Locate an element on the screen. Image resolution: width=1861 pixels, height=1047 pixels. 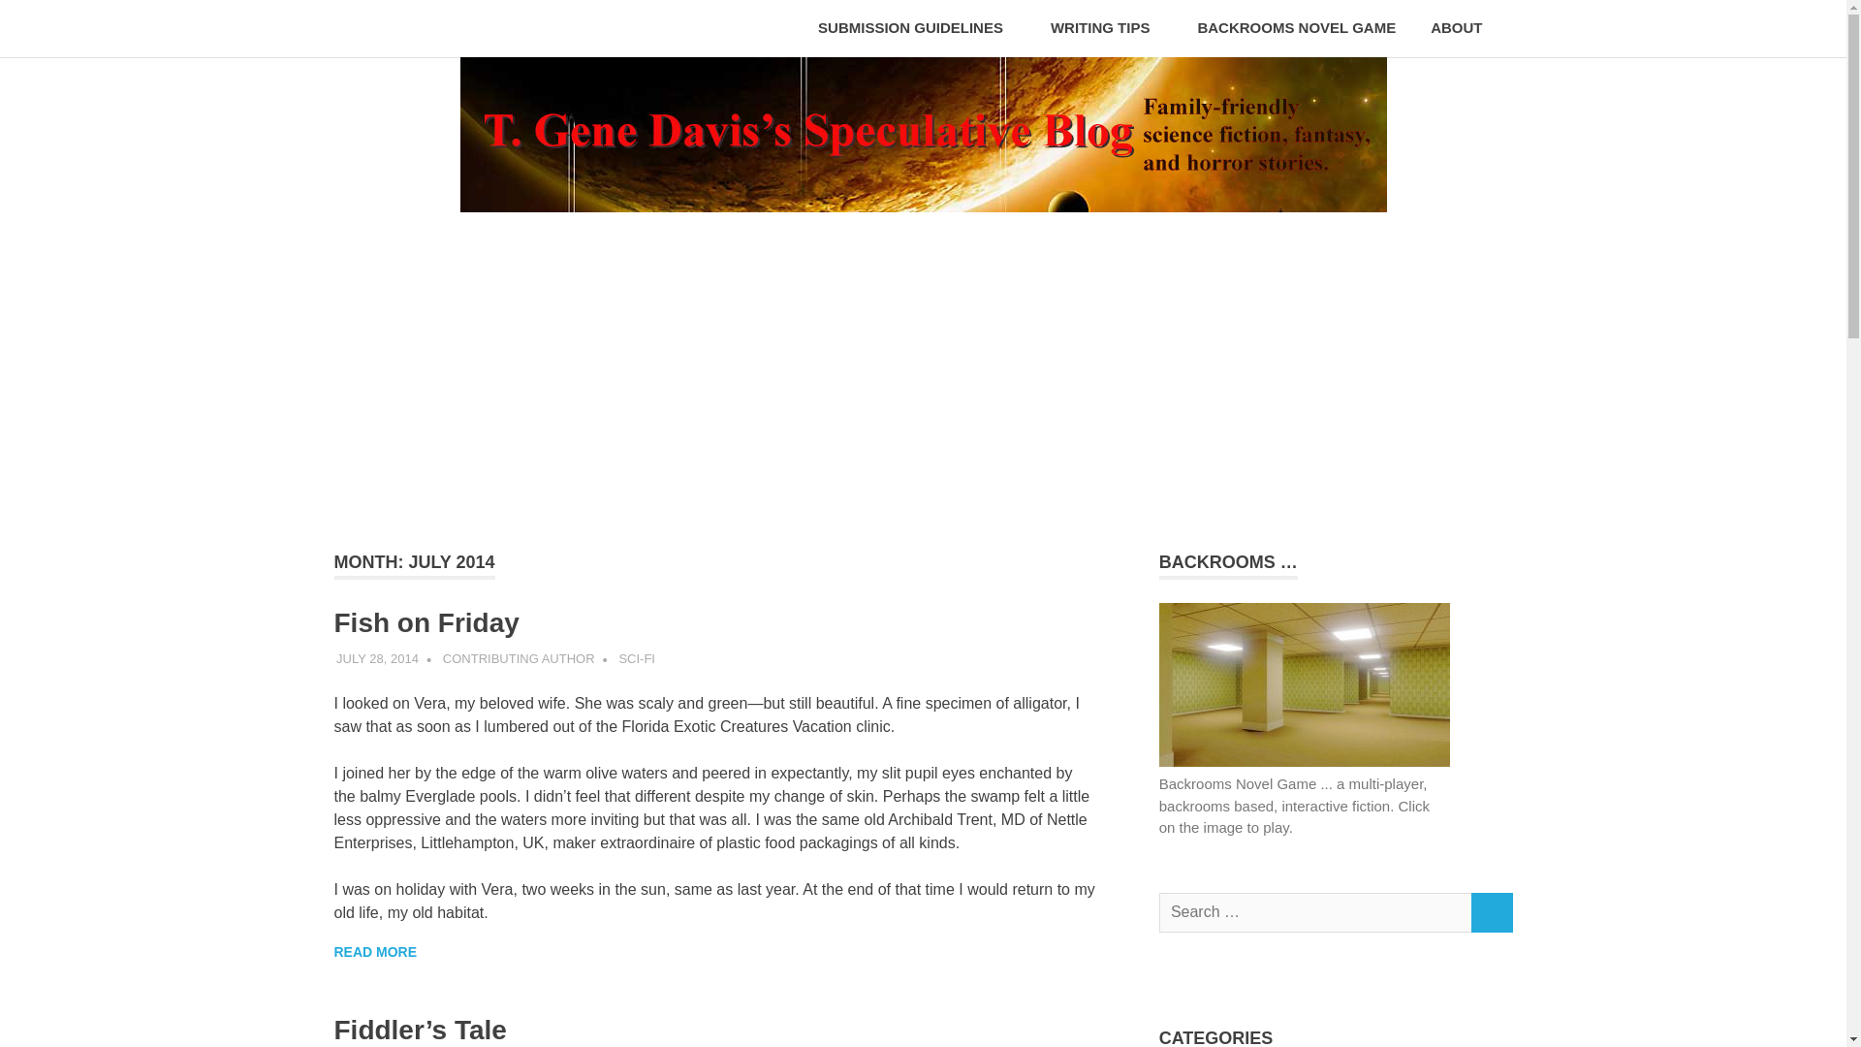
READ MORE is located at coordinates (374, 952).